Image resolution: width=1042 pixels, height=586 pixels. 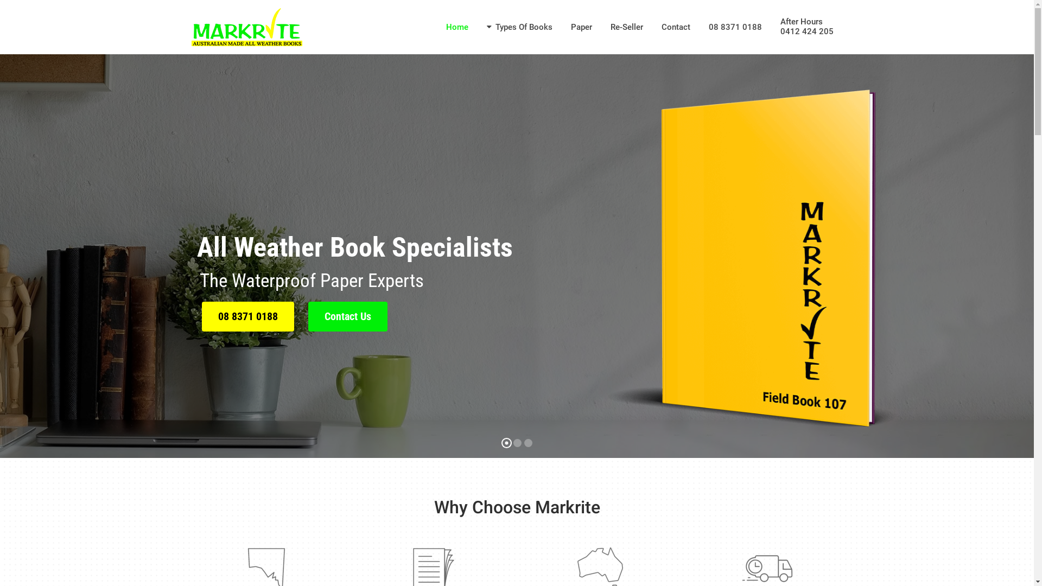 I want to click on Types Of Books, so click(x=520, y=27).